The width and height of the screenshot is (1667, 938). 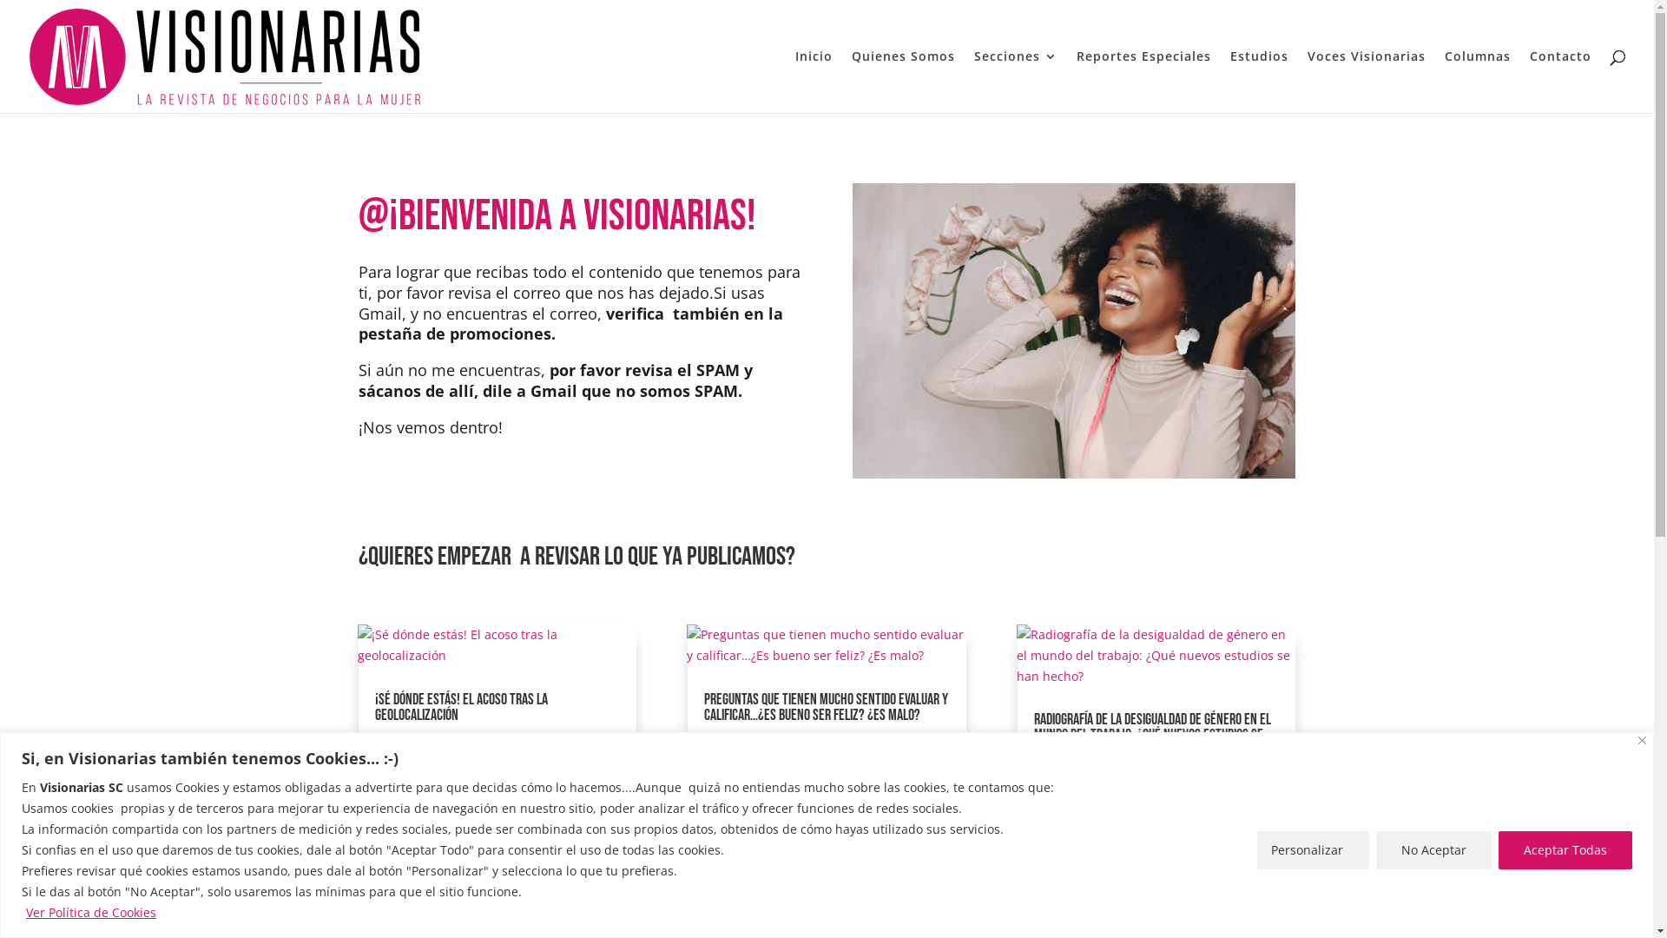 What do you see at coordinates (570, 763) in the screenshot?
I see `Voces Visionarias` at bounding box center [570, 763].